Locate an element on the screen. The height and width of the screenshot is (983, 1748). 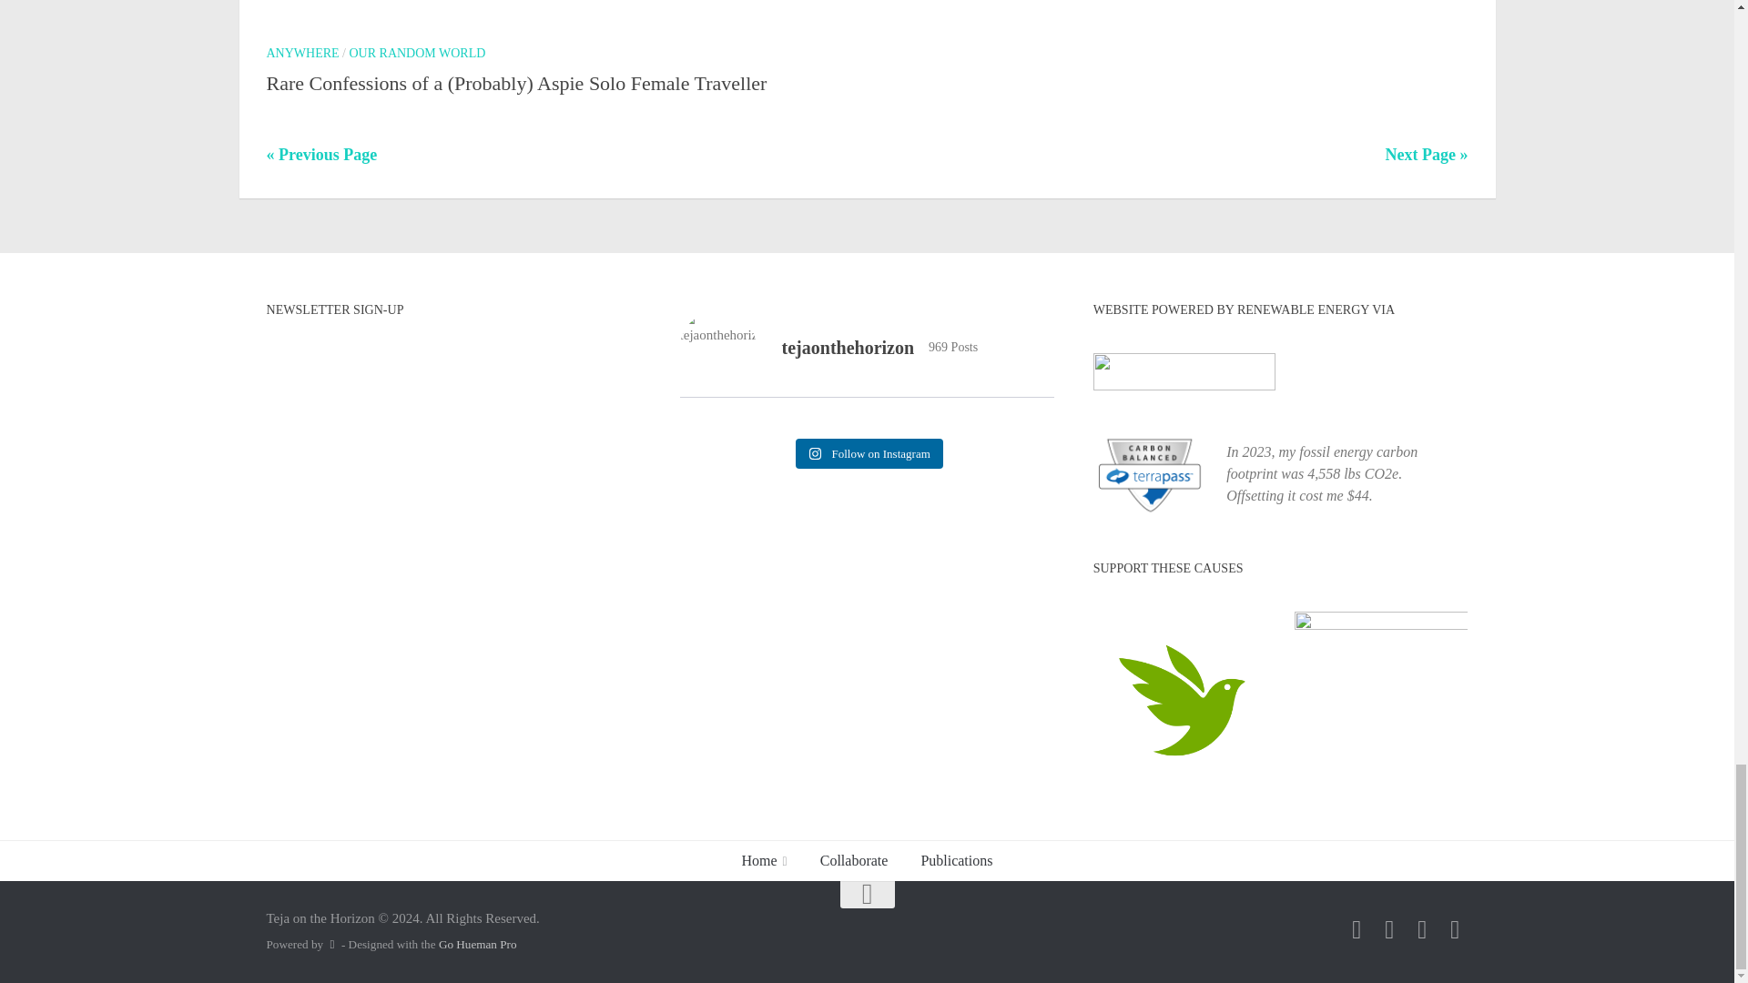
Powered by WordPress is located at coordinates (331, 945).